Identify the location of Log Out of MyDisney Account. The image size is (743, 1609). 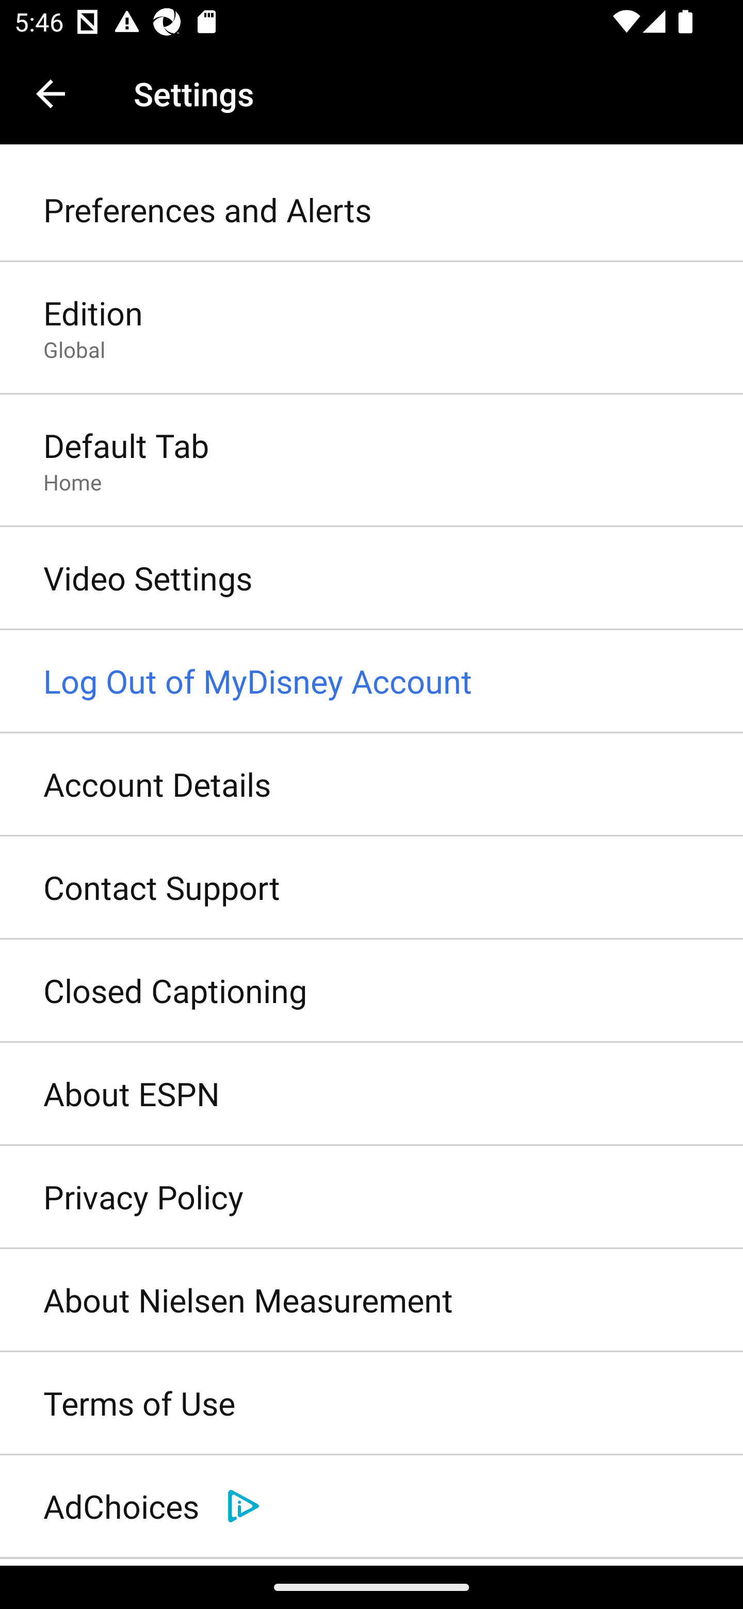
(372, 682).